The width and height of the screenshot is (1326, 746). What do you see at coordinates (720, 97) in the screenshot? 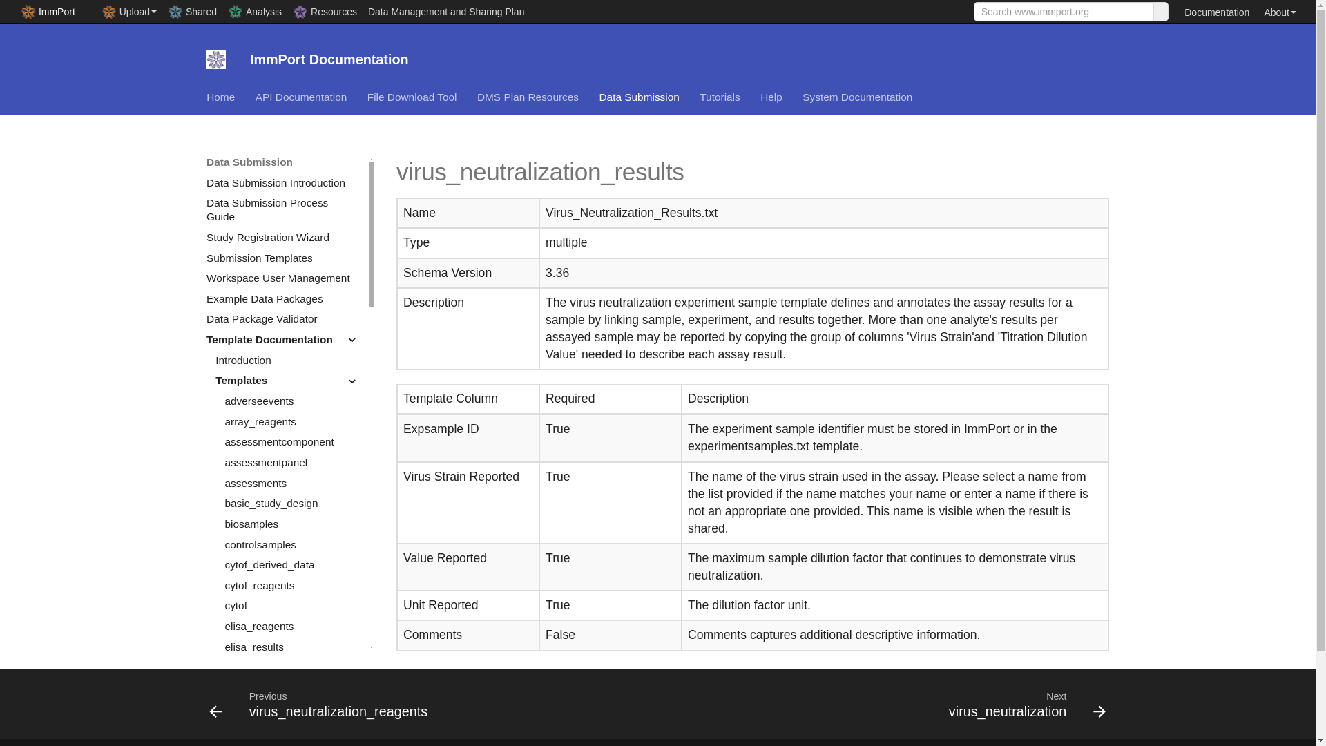
I see `Tutorials` at bounding box center [720, 97].